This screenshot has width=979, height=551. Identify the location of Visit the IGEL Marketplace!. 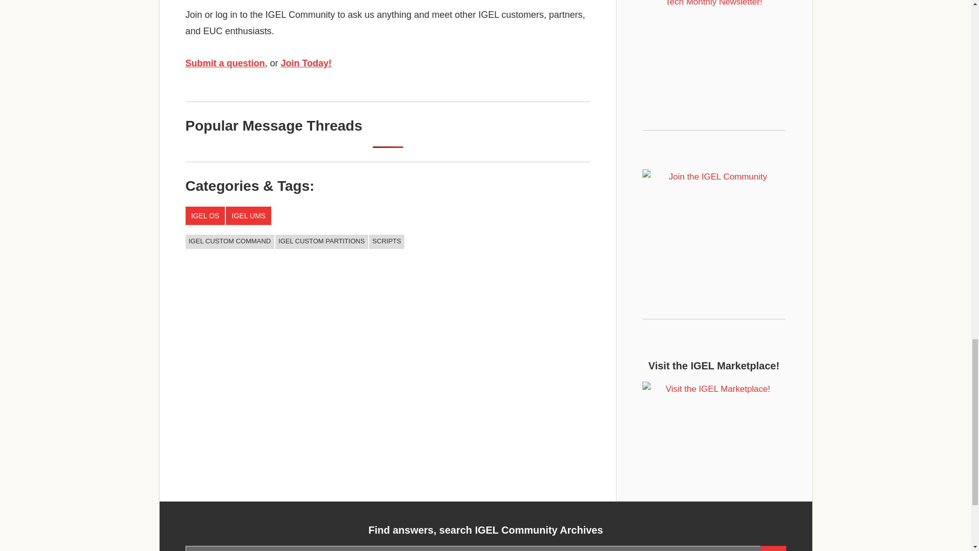
(714, 429).